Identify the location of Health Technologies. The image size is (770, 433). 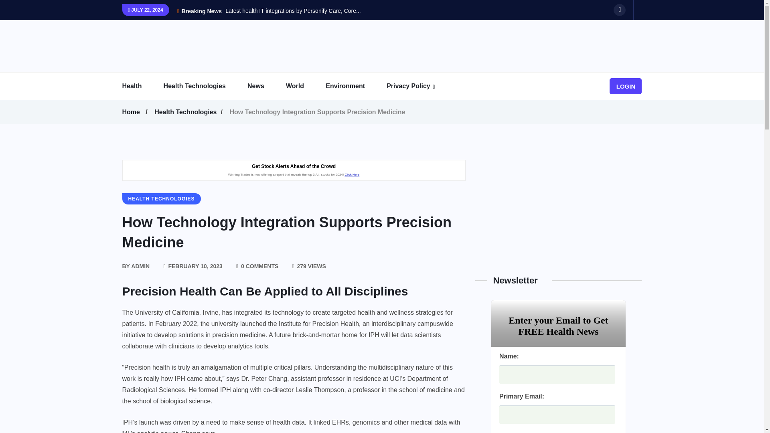
(205, 86).